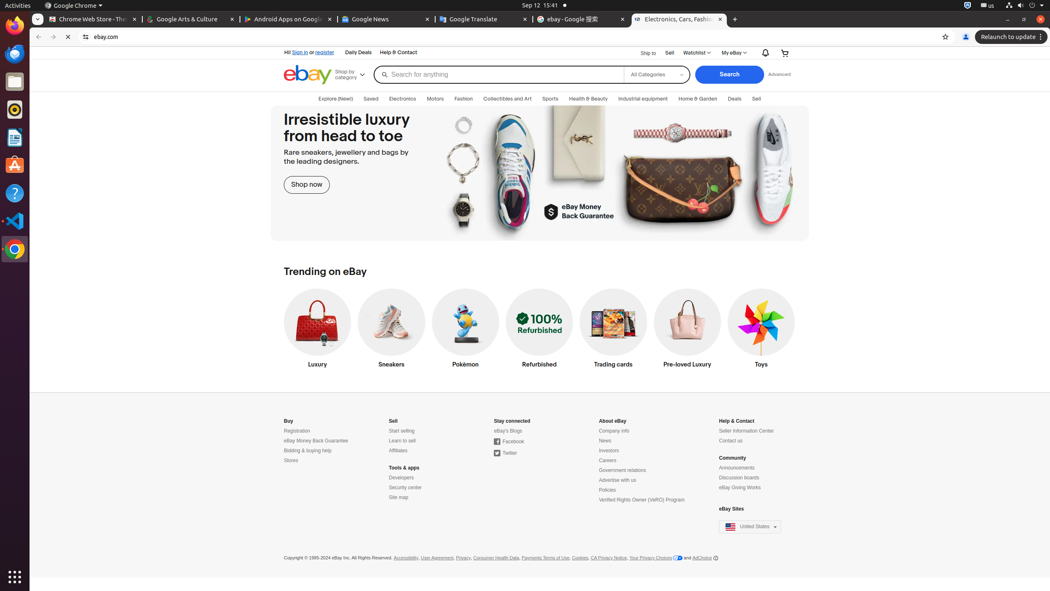 Image resolution: width=1050 pixels, height=591 pixels. I want to click on Your shopping cart, so click(785, 53).